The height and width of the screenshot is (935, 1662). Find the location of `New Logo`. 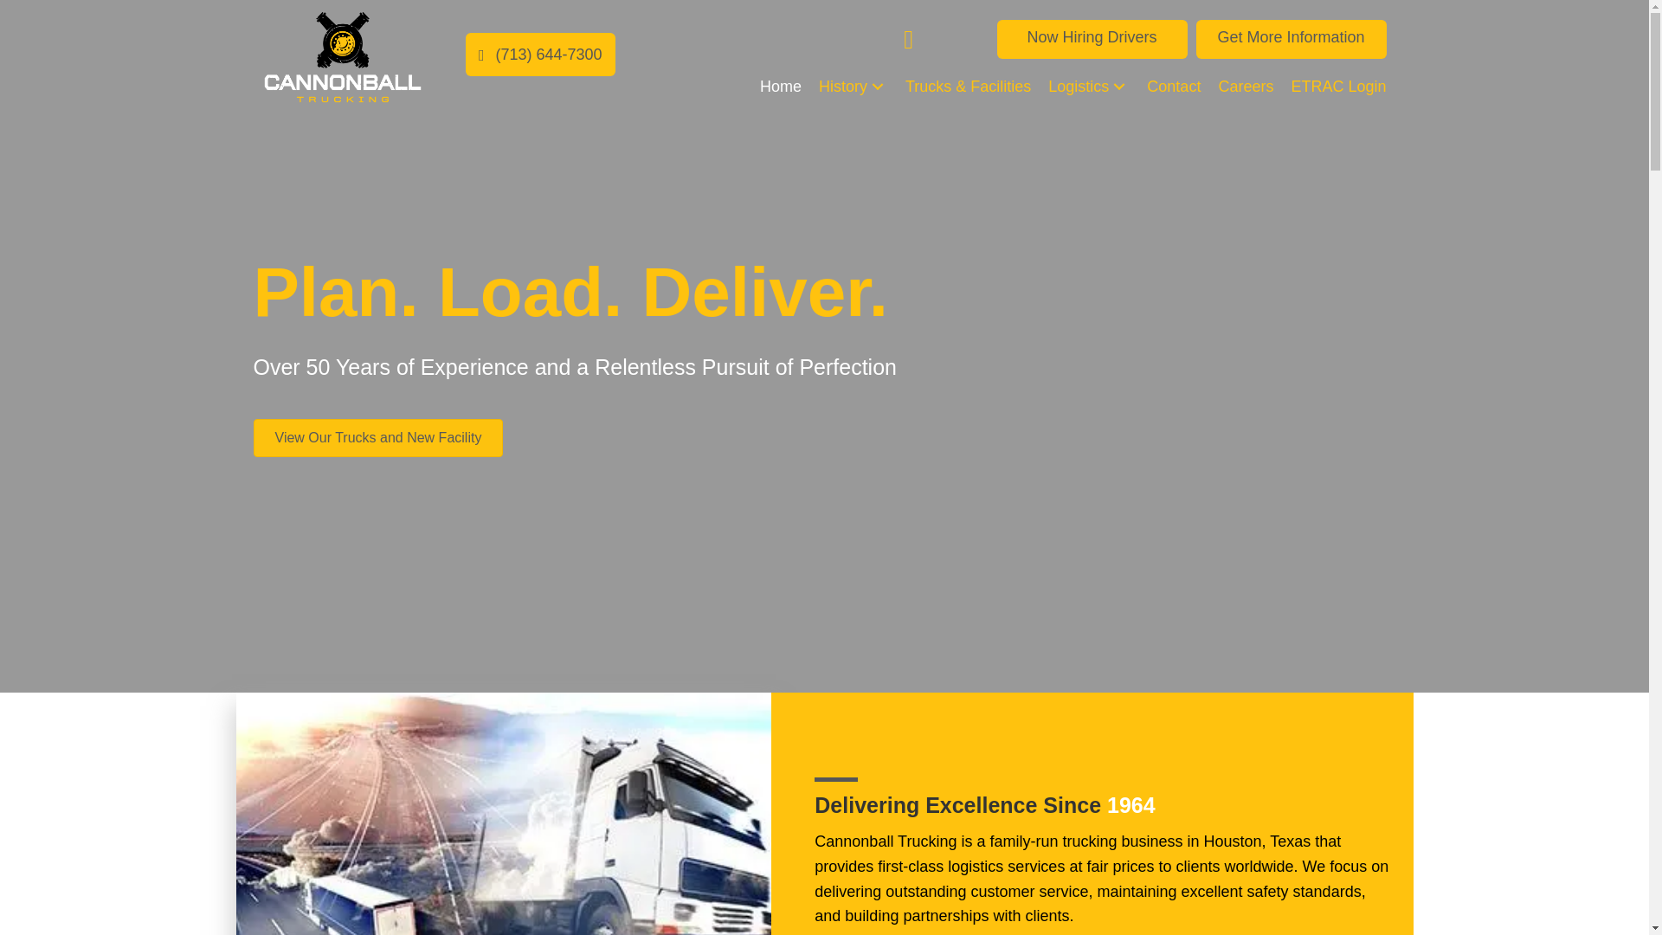

New Logo is located at coordinates (342, 57).